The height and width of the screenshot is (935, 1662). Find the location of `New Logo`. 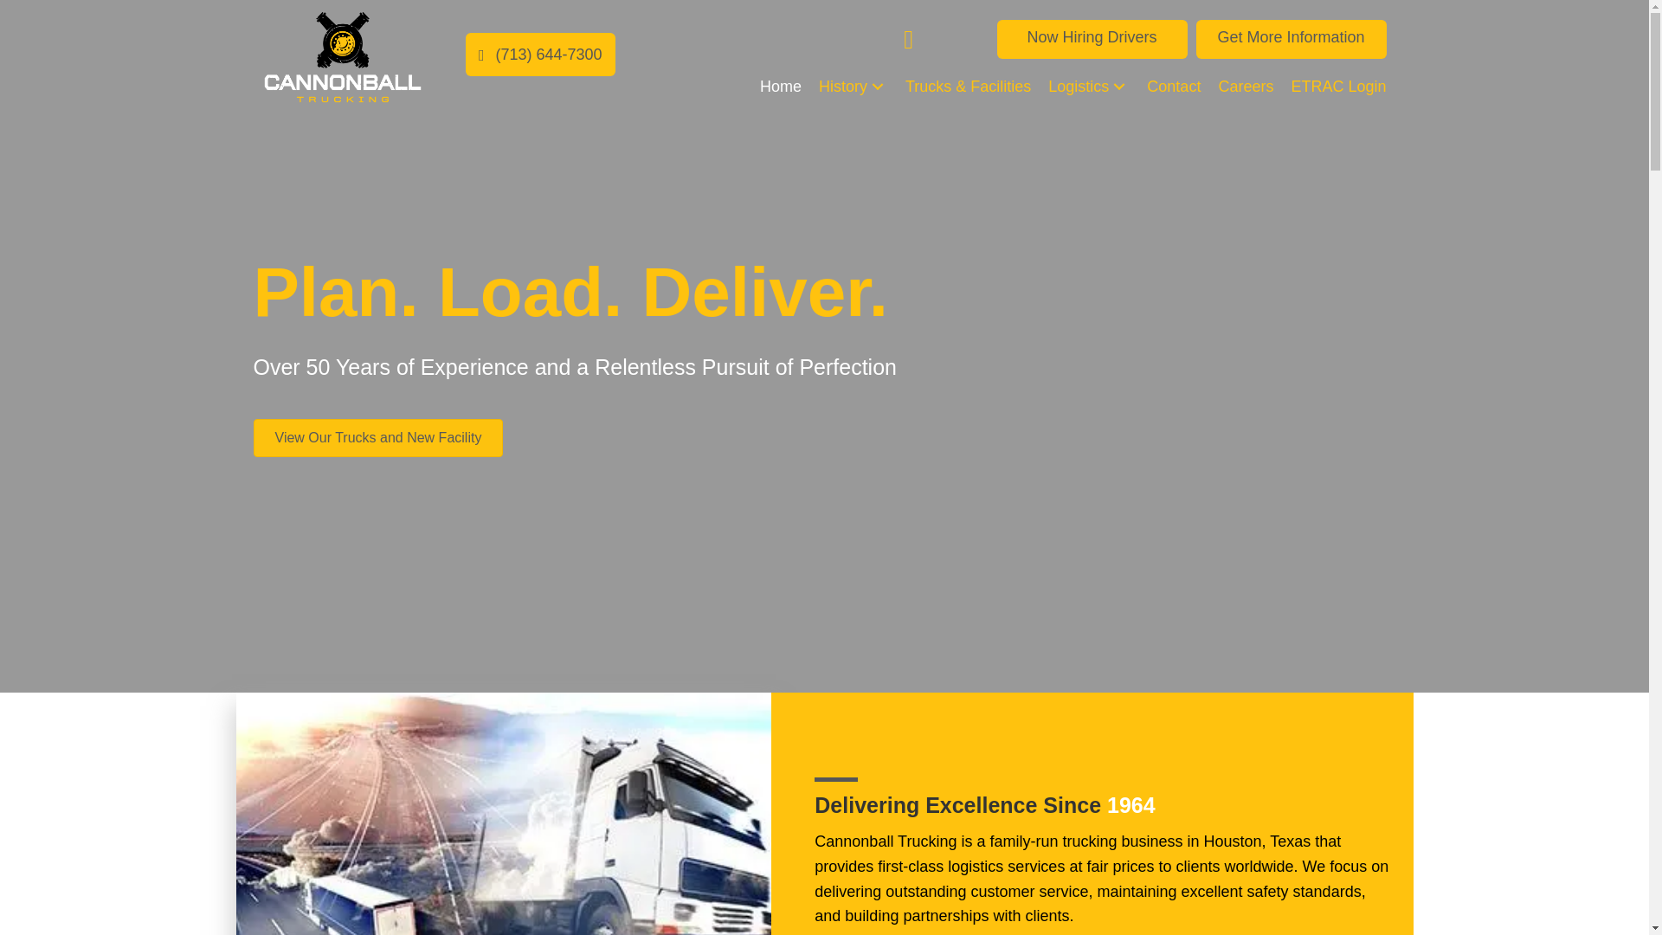

New Logo is located at coordinates (342, 57).